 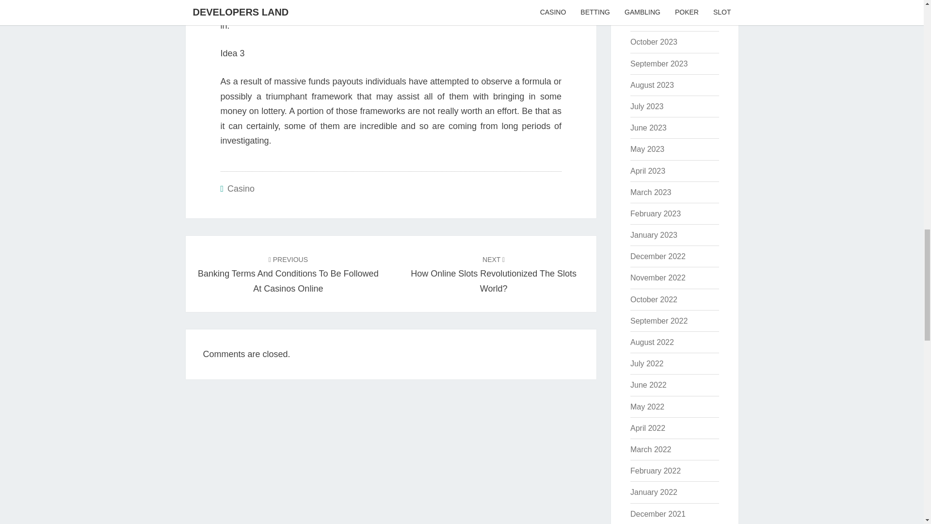 What do you see at coordinates (241, 188) in the screenshot?
I see `Casino` at bounding box center [241, 188].